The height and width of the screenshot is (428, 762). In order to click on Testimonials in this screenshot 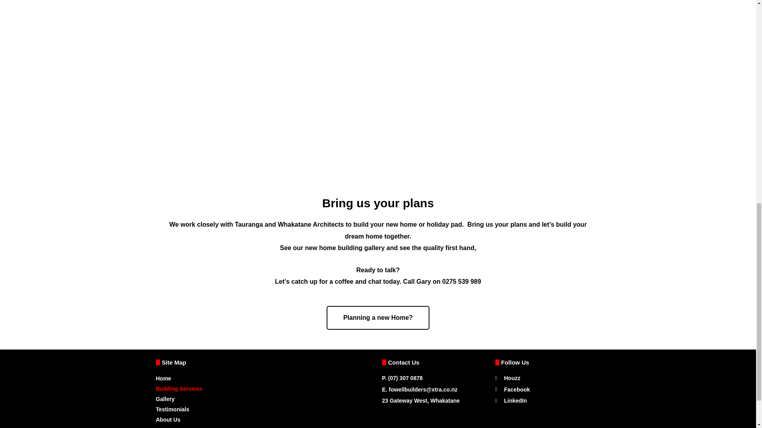, I will do `click(264, 409)`.